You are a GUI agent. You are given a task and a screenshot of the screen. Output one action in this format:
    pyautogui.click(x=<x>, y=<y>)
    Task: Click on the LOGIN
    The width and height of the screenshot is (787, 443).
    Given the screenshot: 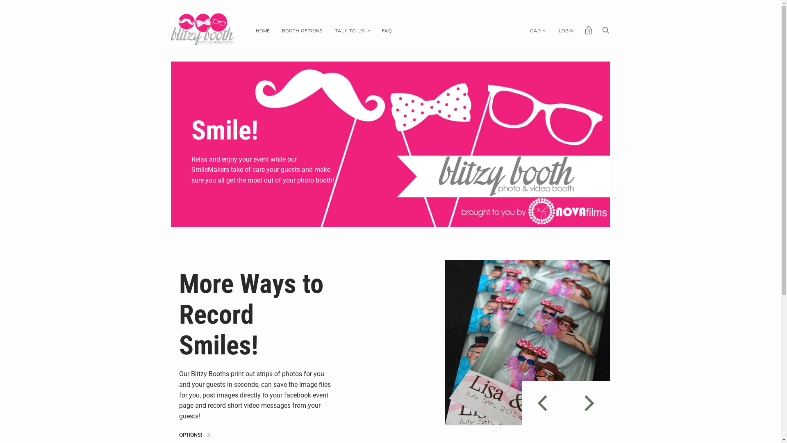 What is the action you would take?
    pyautogui.click(x=566, y=31)
    